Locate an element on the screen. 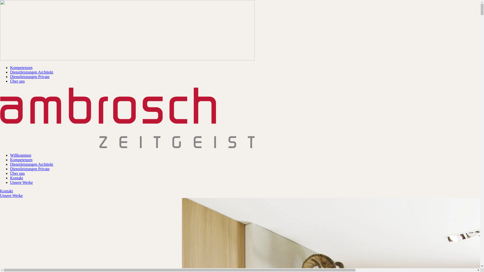 The image size is (484, 272). Dienstleistungen Private is located at coordinates (30, 169).